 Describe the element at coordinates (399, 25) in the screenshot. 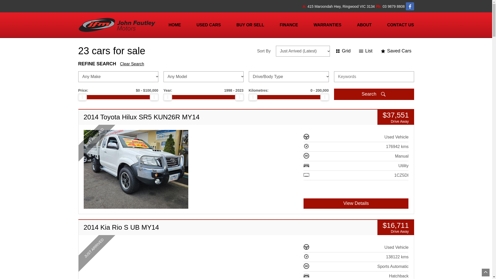

I see `CONTACT US` at that location.